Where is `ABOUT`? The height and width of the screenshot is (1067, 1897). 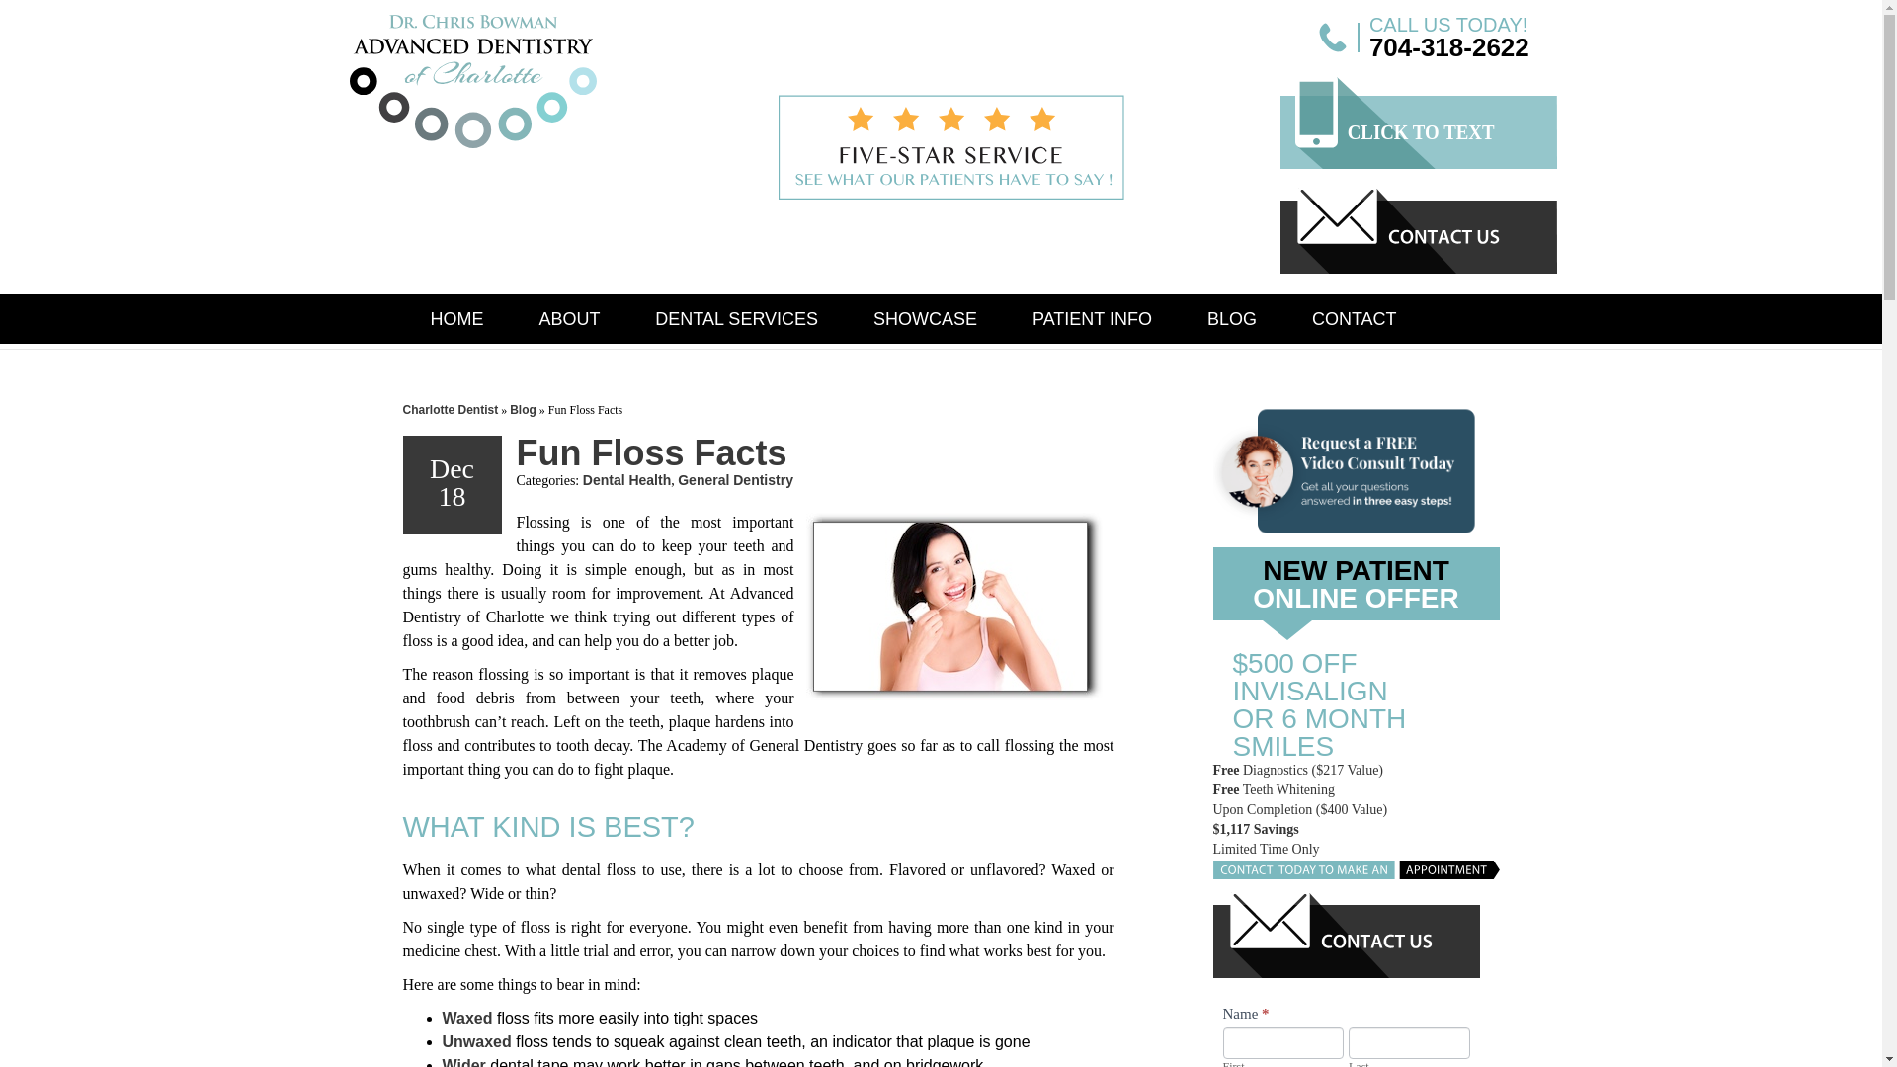
ABOUT is located at coordinates (569, 318).